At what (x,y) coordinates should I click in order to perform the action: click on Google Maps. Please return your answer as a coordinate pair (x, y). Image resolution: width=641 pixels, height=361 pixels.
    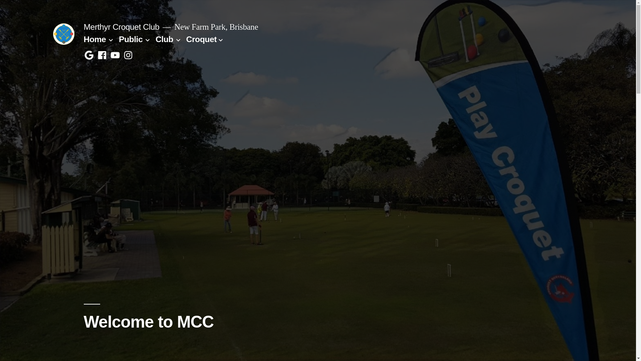
    Looking at the image, I should click on (89, 55).